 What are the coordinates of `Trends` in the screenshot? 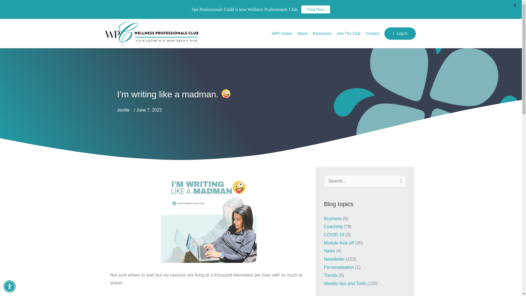 It's located at (330, 275).